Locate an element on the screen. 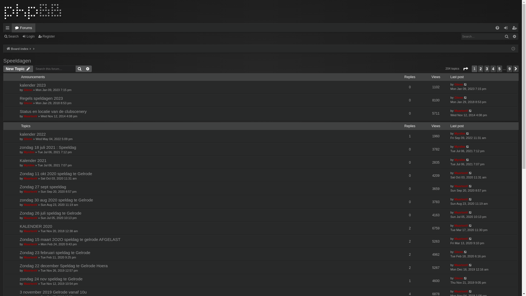 The image size is (526, 296). 5 is located at coordinates (14, 248).